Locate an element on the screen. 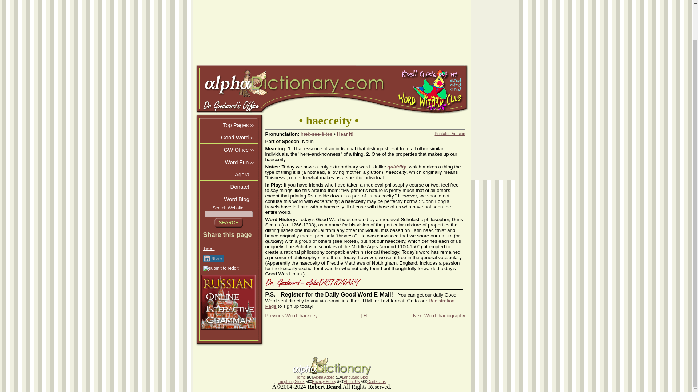 The height and width of the screenshot is (392, 698). Printable Version is located at coordinates (450, 133).